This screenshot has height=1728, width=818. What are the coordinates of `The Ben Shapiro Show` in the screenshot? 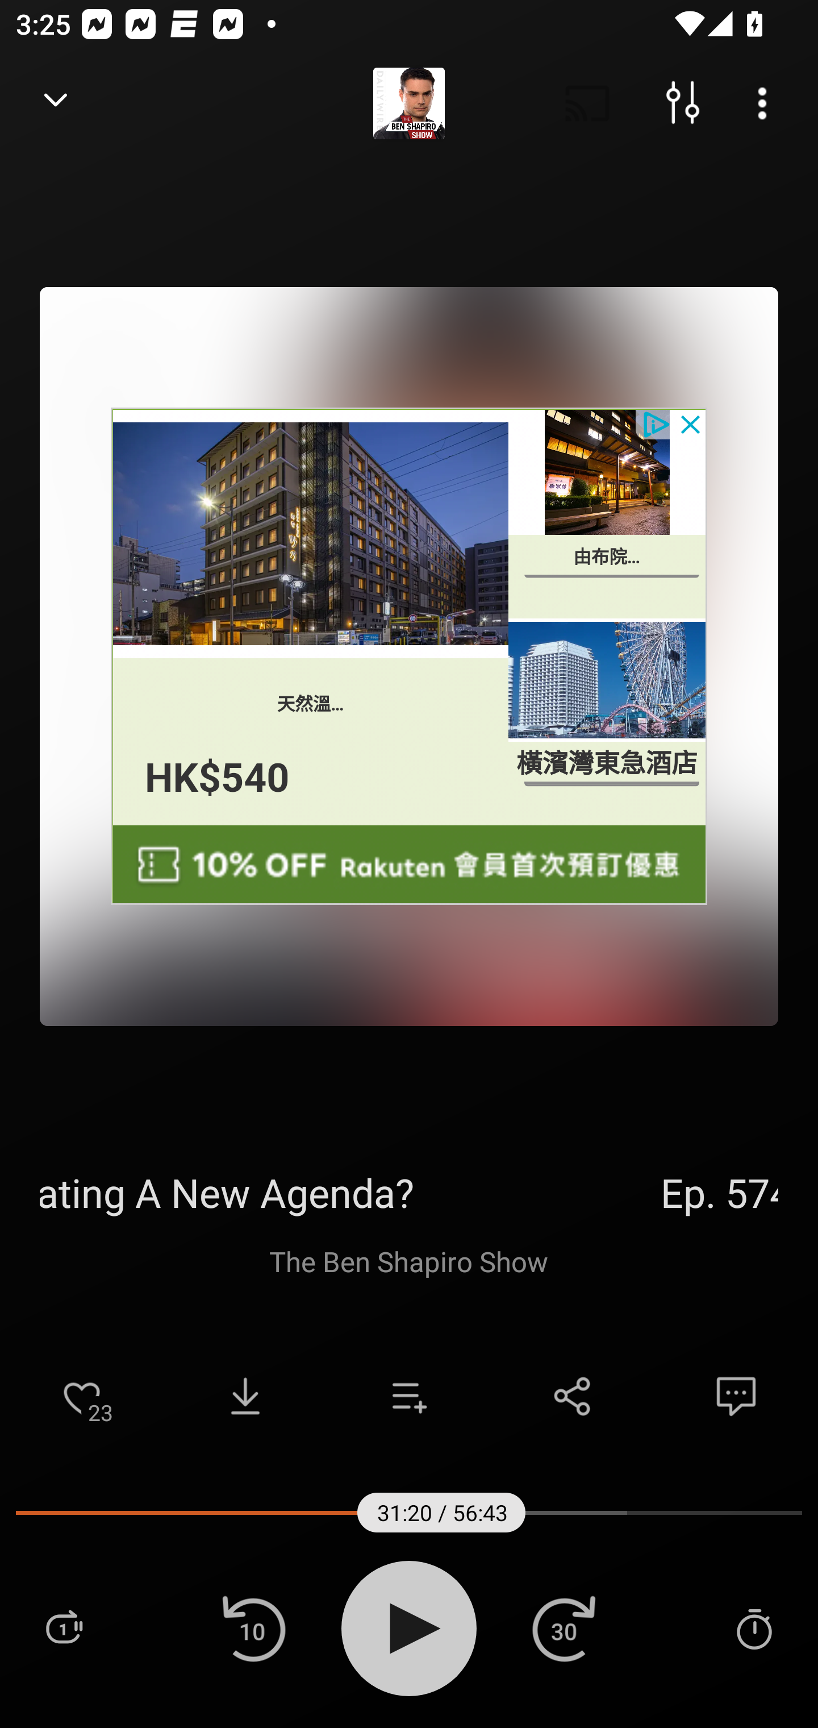 It's located at (409, 1261).